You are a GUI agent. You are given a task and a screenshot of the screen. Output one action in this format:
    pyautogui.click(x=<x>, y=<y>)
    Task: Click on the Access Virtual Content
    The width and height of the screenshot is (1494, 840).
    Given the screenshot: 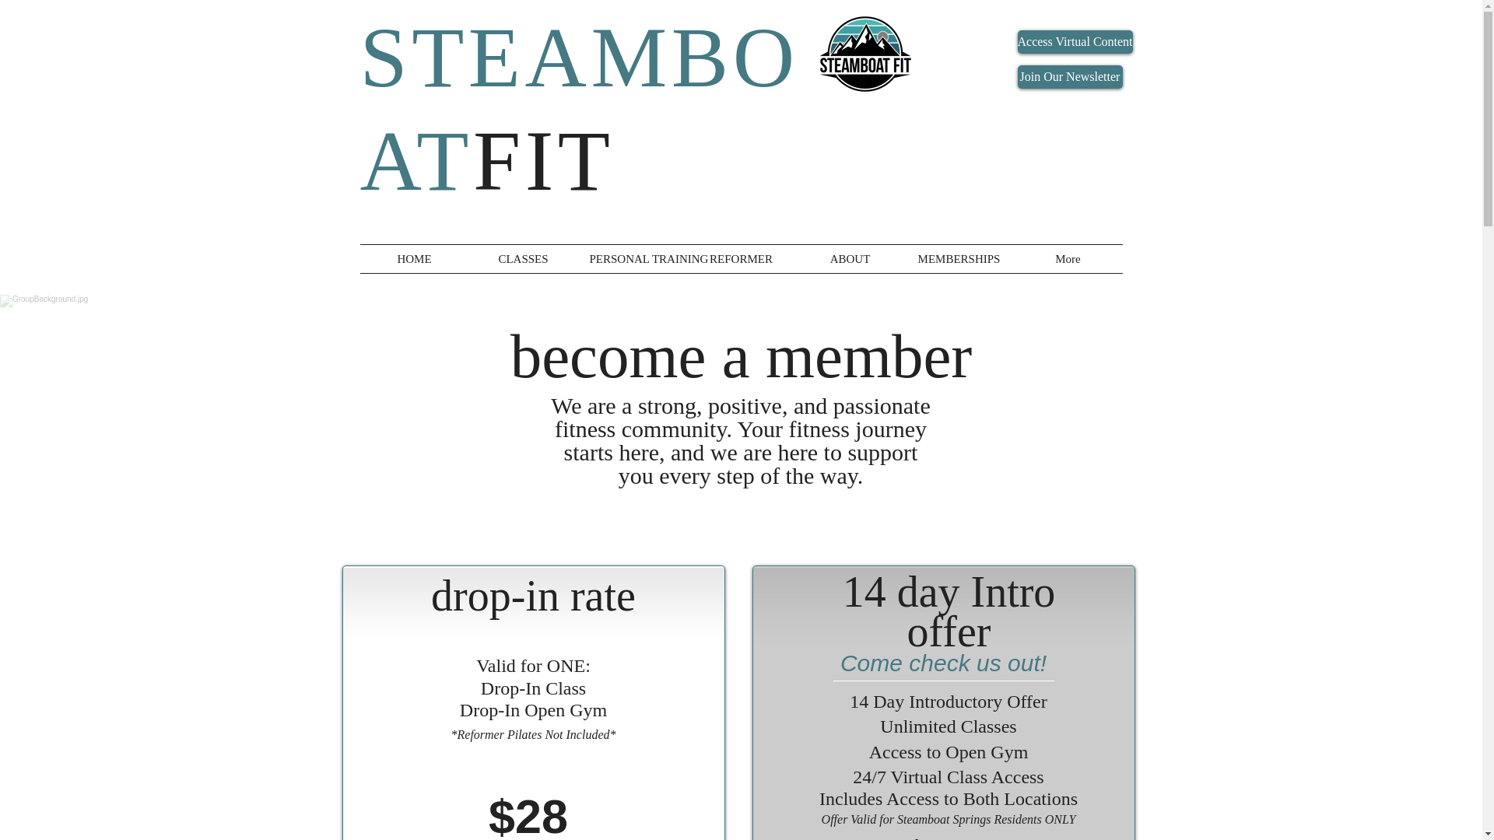 What is the action you would take?
    pyautogui.click(x=1075, y=42)
    